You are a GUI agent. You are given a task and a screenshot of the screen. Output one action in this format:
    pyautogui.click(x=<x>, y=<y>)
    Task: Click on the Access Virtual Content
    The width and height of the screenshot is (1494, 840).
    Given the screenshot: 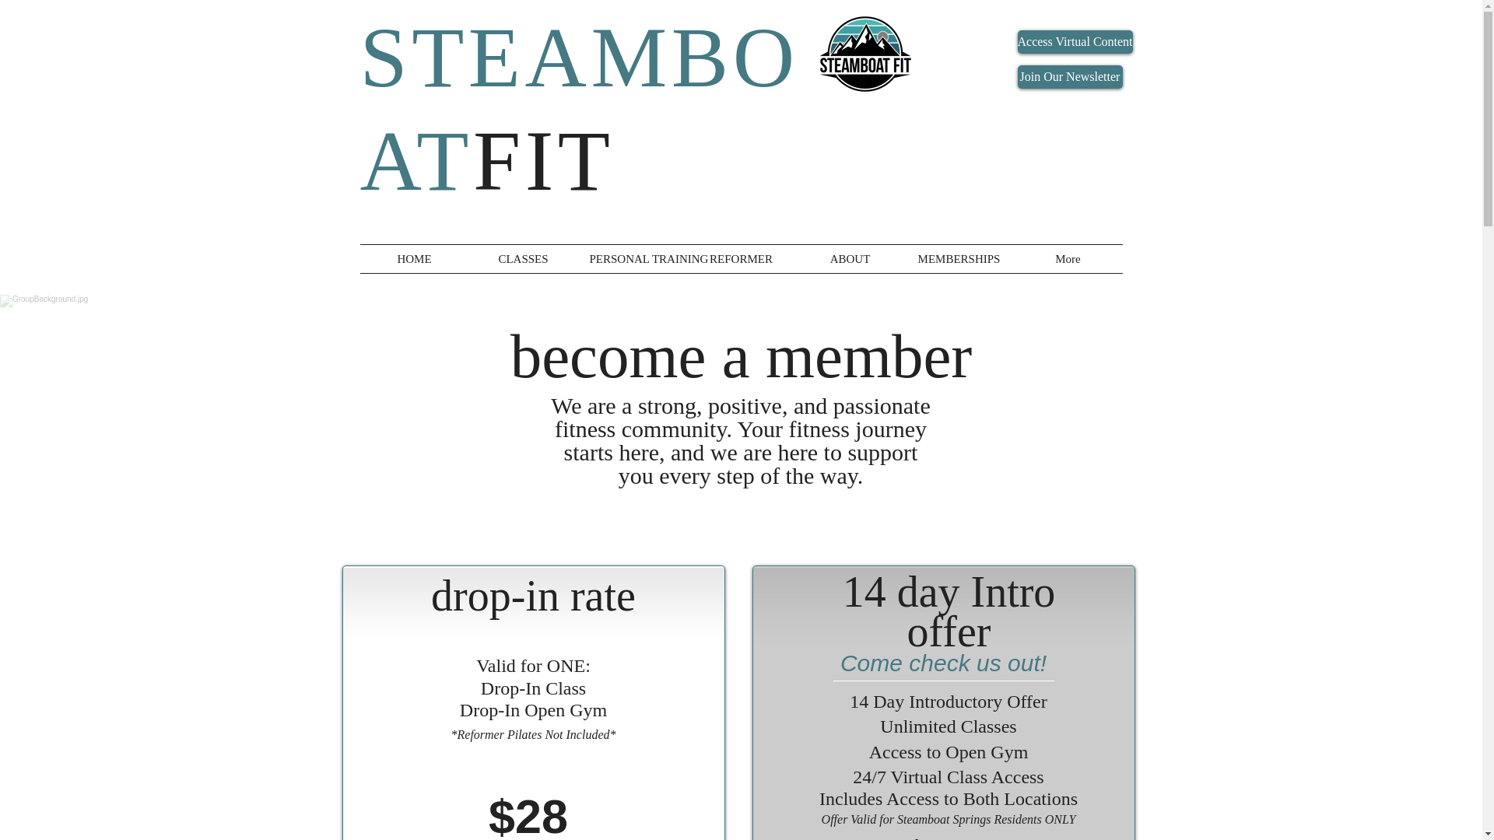 What is the action you would take?
    pyautogui.click(x=1075, y=42)
    